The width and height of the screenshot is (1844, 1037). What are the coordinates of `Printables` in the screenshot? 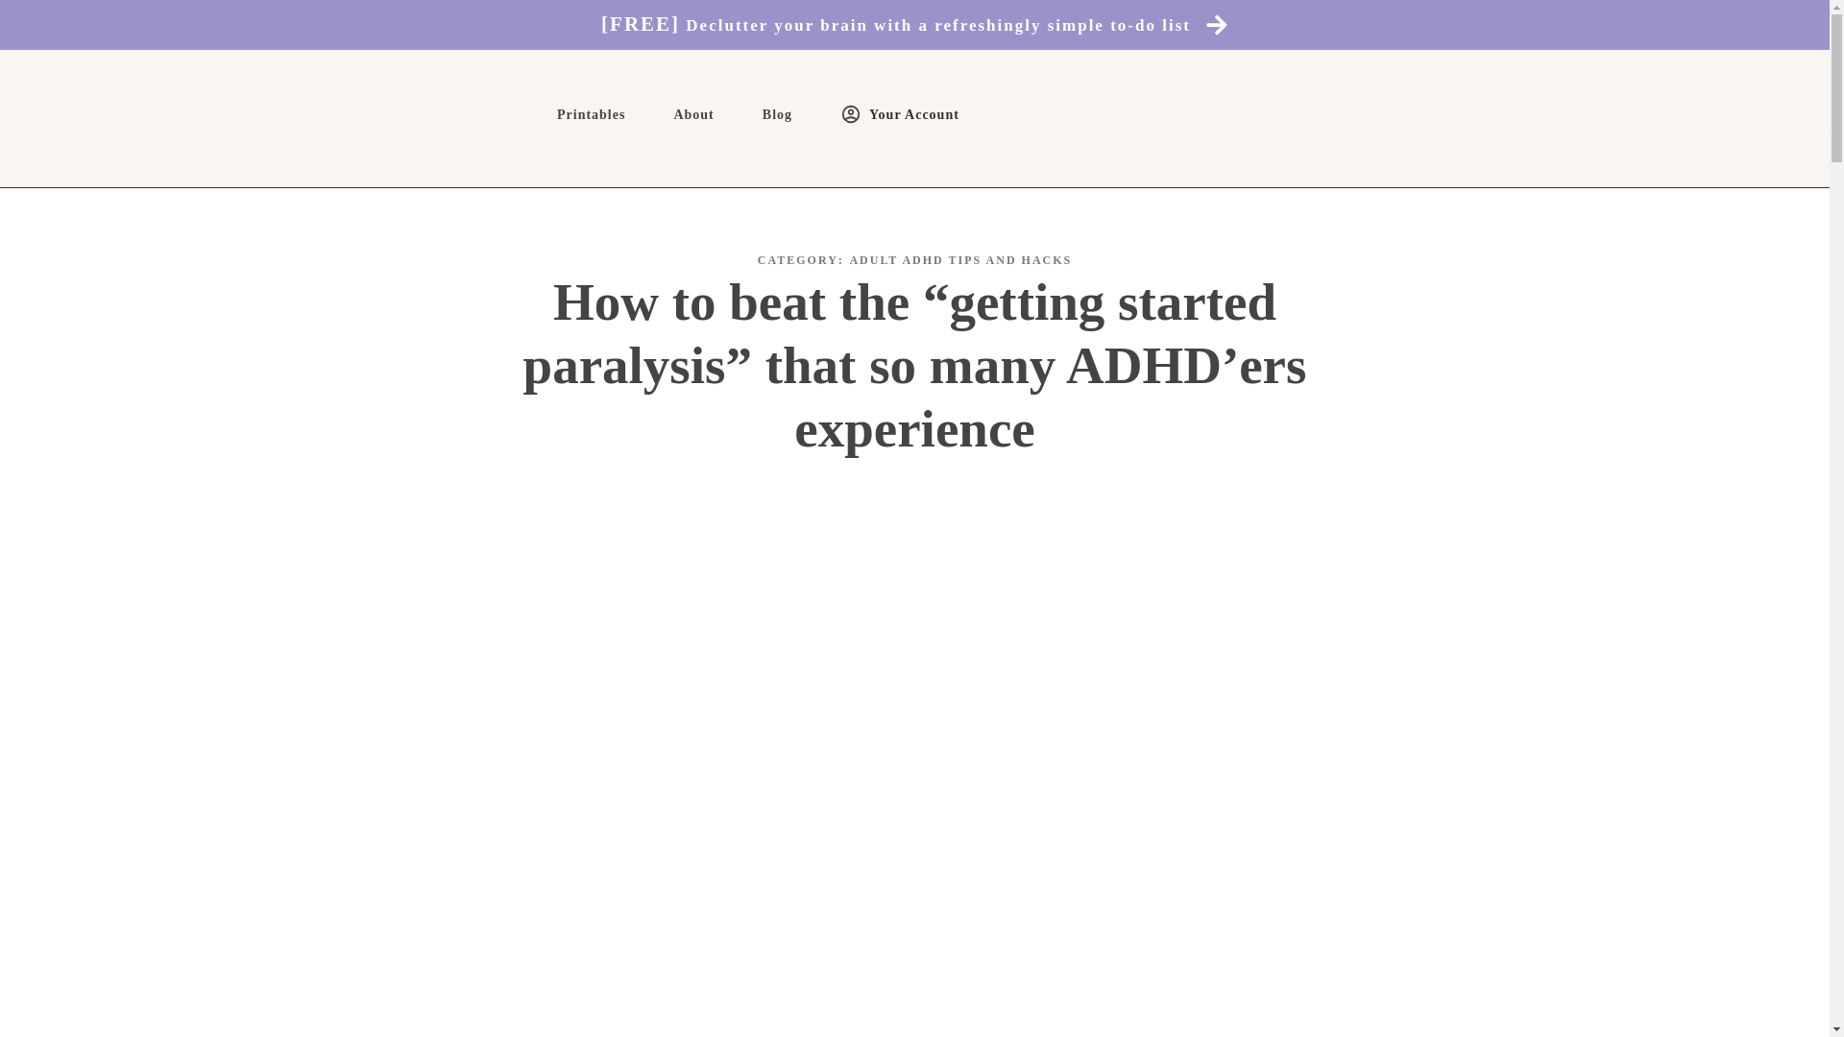 It's located at (590, 115).